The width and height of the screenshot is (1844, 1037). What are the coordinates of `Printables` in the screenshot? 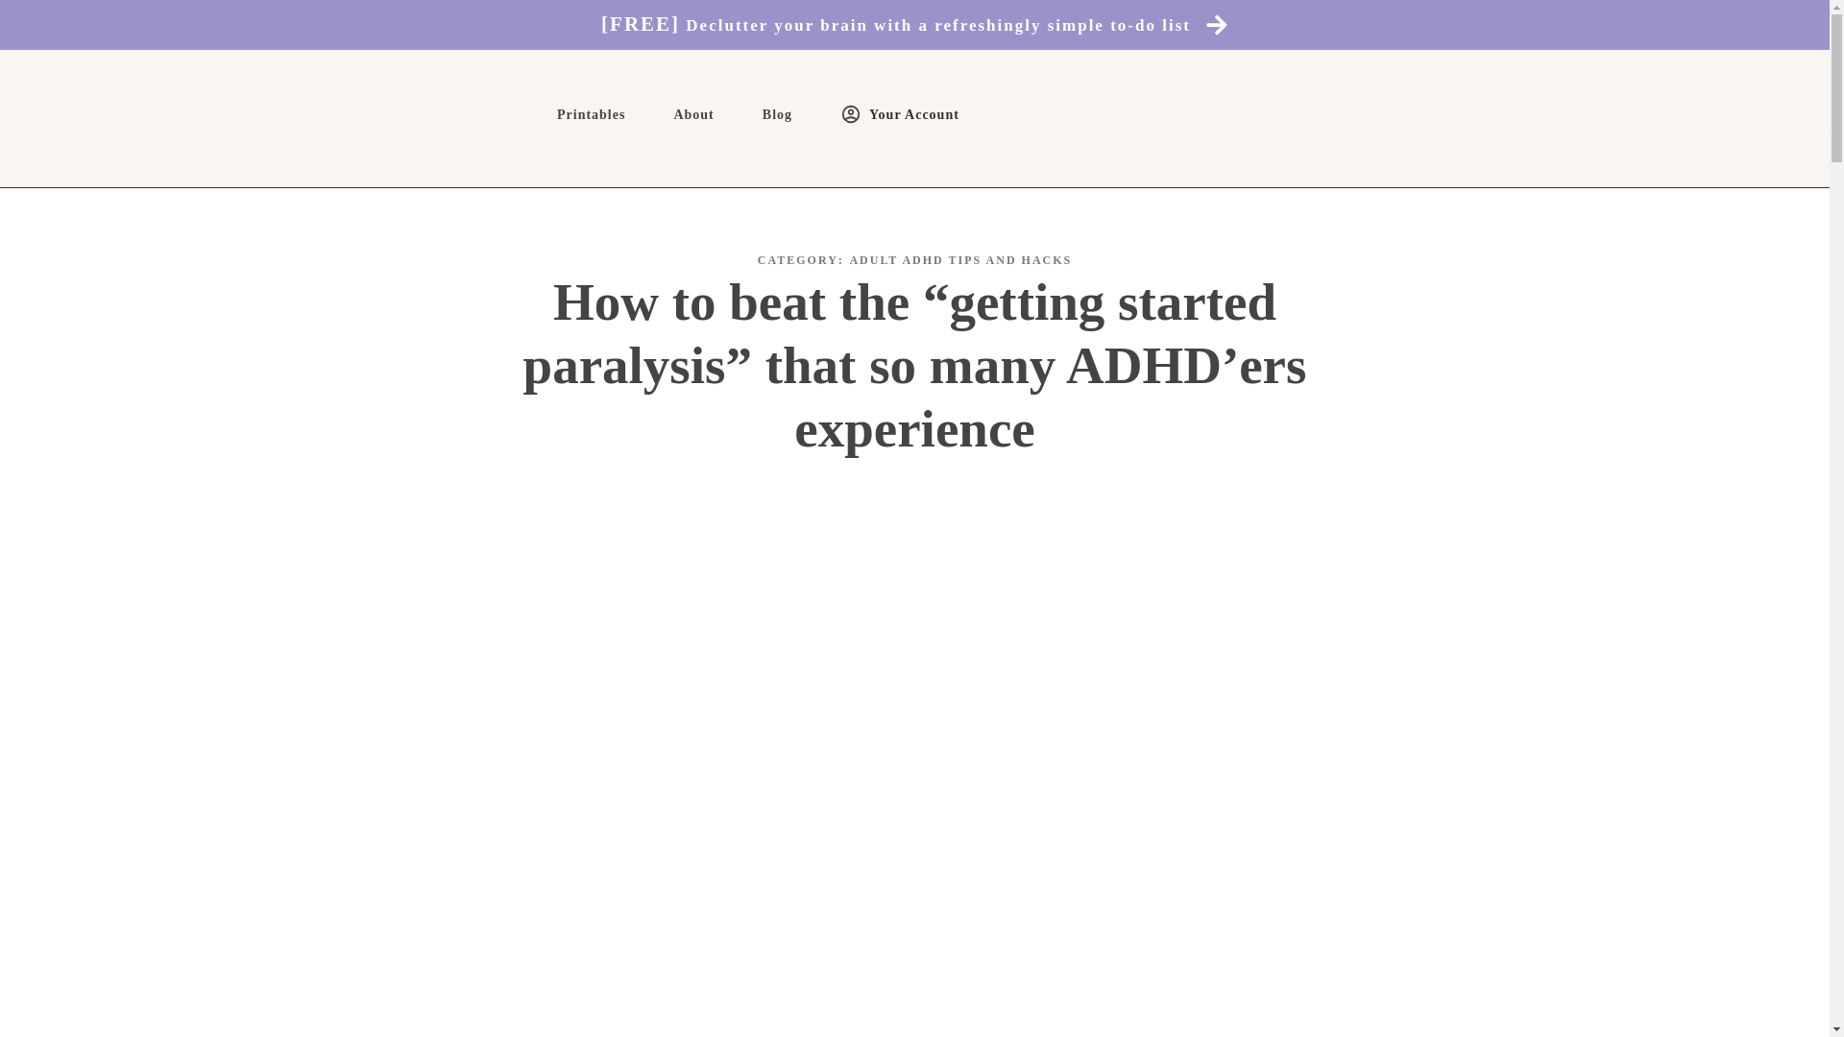 It's located at (590, 115).